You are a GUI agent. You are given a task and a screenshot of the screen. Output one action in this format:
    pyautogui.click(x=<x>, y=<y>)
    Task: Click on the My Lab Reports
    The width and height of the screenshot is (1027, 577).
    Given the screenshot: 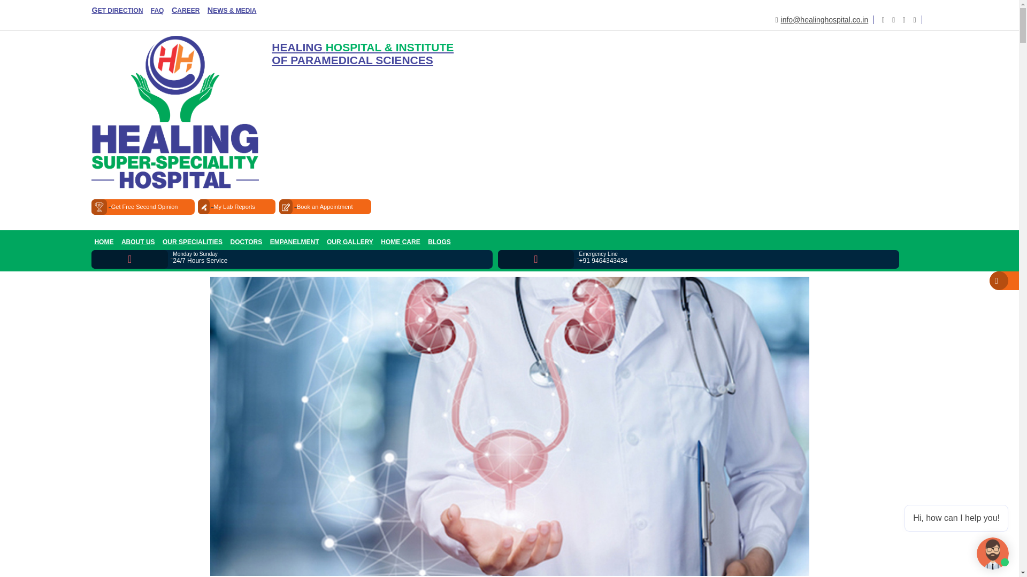 What is the action you would take?
    pyautogui.click(x=236, y=206)
    